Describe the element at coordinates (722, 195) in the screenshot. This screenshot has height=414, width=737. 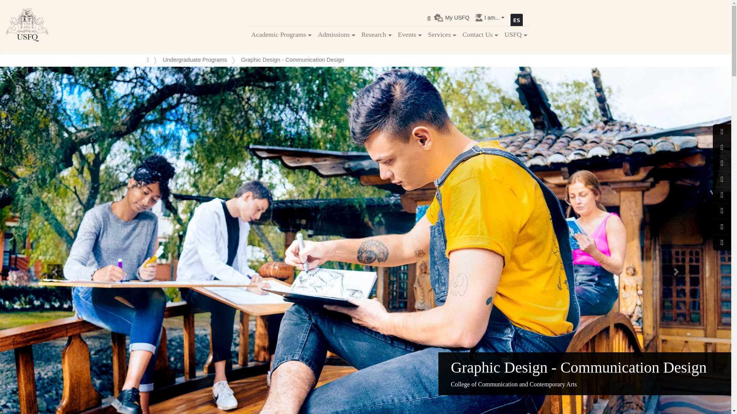
I see `tiktok` at that location.